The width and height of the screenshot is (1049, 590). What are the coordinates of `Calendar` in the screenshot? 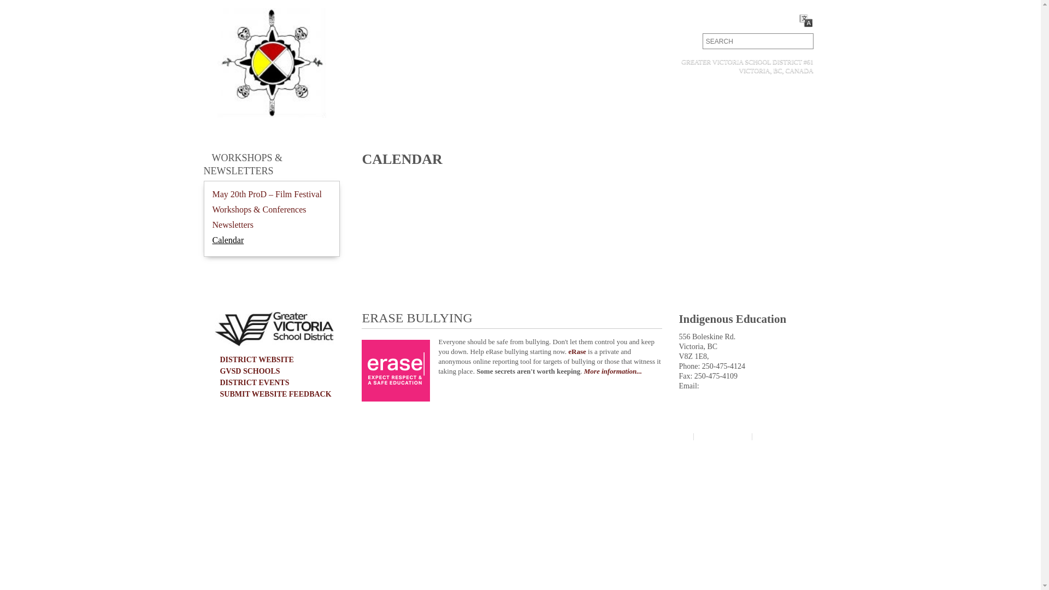 It's located at (228, 240).